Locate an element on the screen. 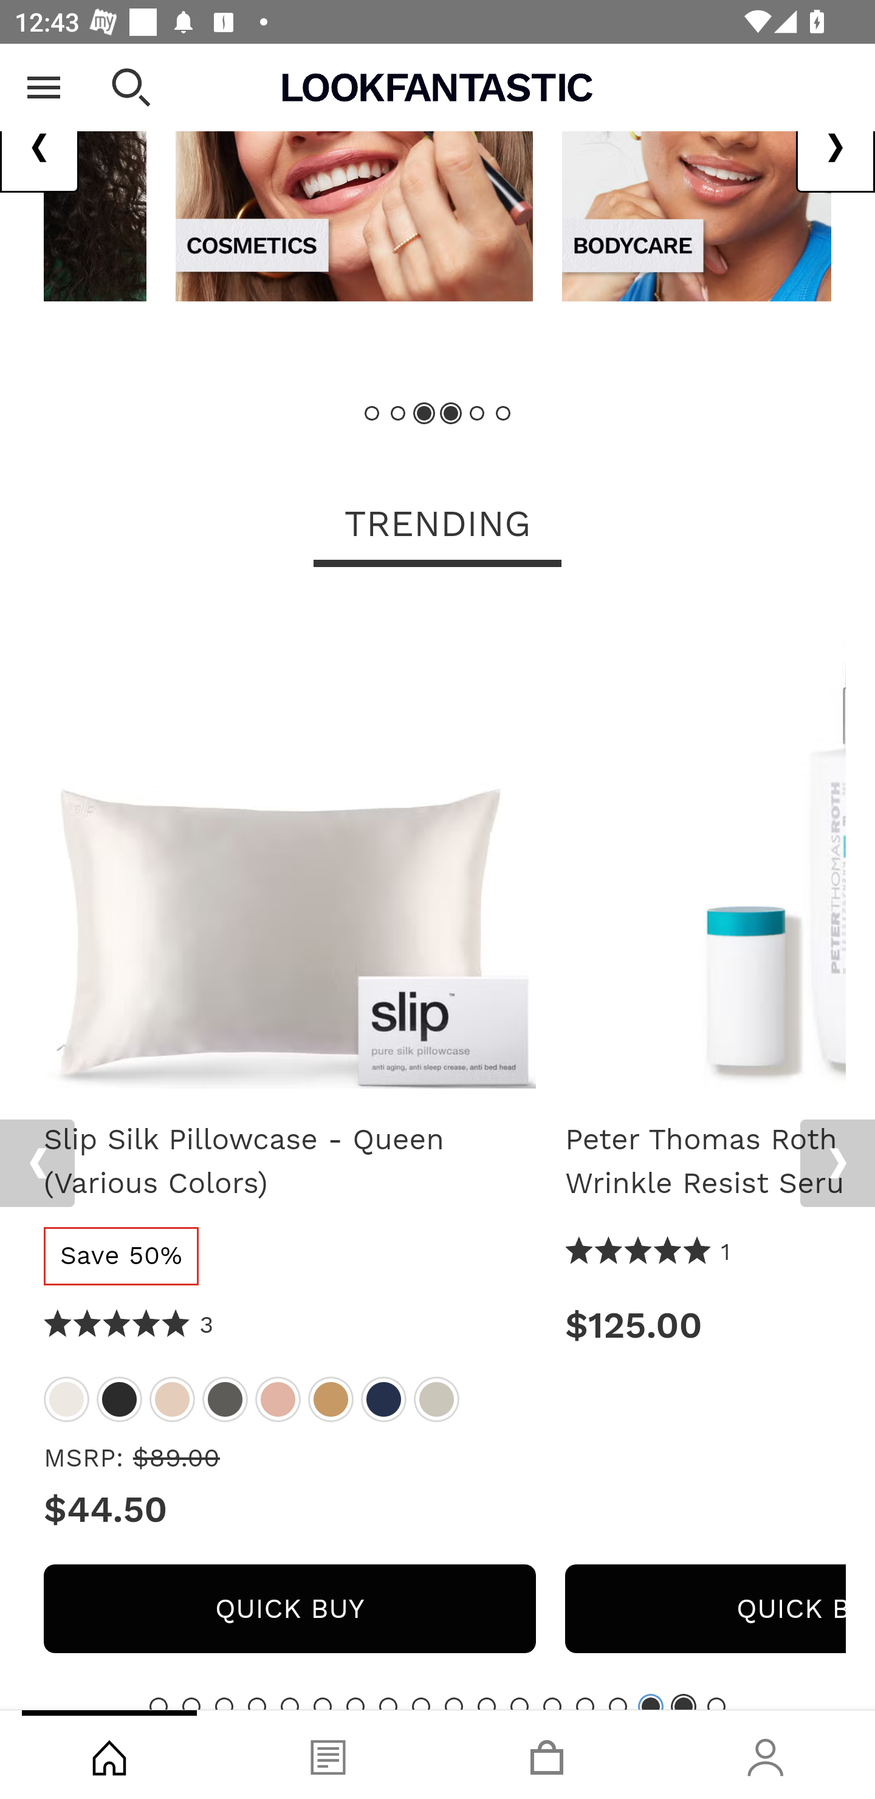  Slide 2 is located at coordinates (399, 414).